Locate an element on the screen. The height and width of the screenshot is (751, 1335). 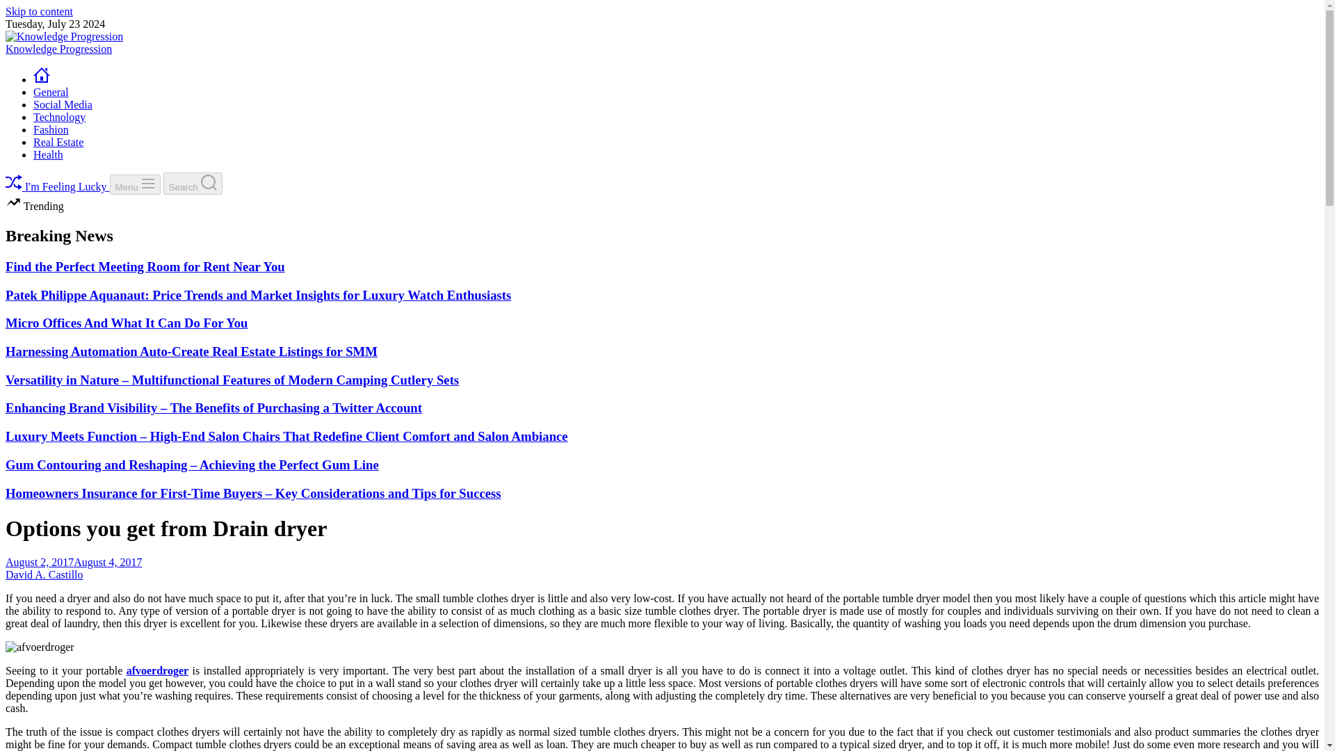
Social Media is located at coordinates (63, 104).